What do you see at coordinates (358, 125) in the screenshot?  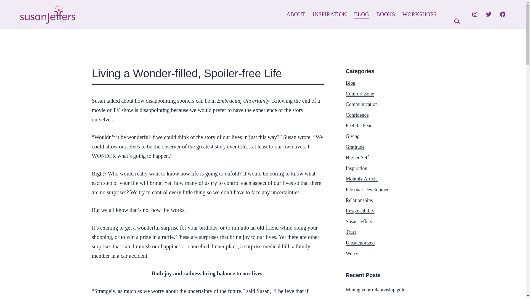 I see `Feel the Fear` at bounding box center [358, 125].